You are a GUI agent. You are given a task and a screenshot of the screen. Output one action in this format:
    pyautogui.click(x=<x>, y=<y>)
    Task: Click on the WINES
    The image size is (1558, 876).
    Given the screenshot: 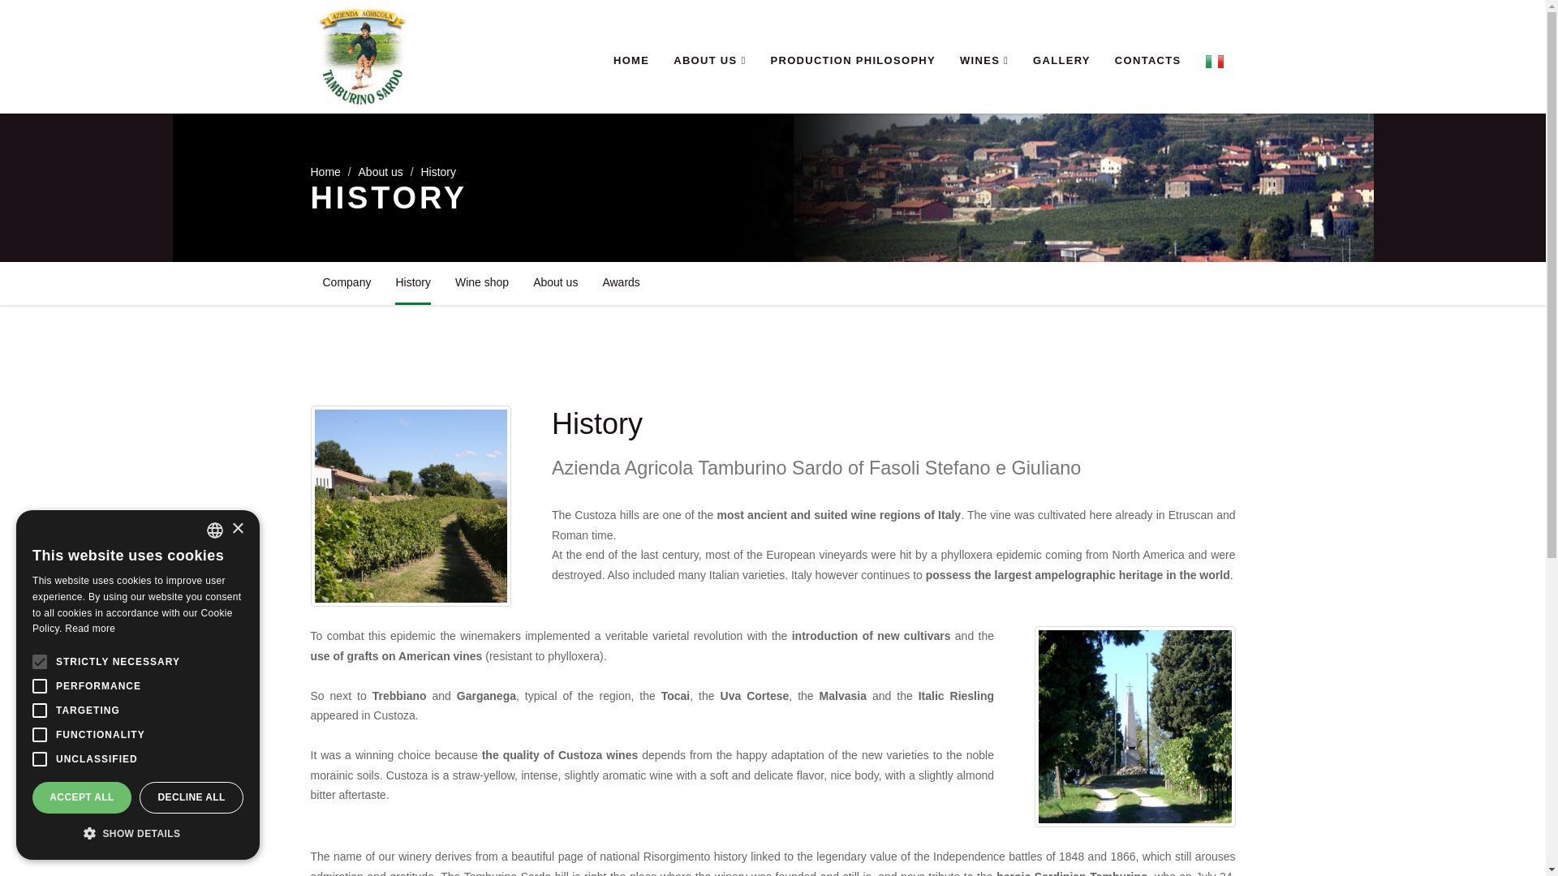 What is the action you would take?
    pyautogui.click(x=983, y=62)
    